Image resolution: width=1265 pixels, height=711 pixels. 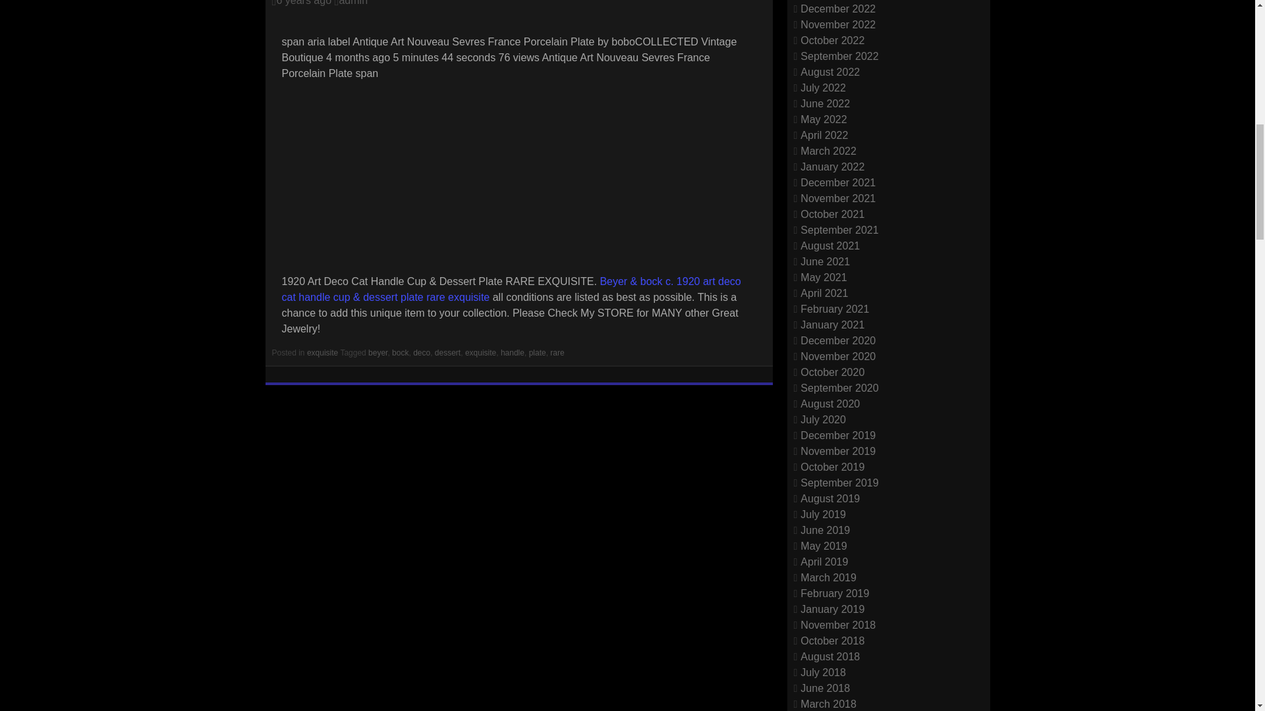 I want to click on handle, so click(x=513, y=353).